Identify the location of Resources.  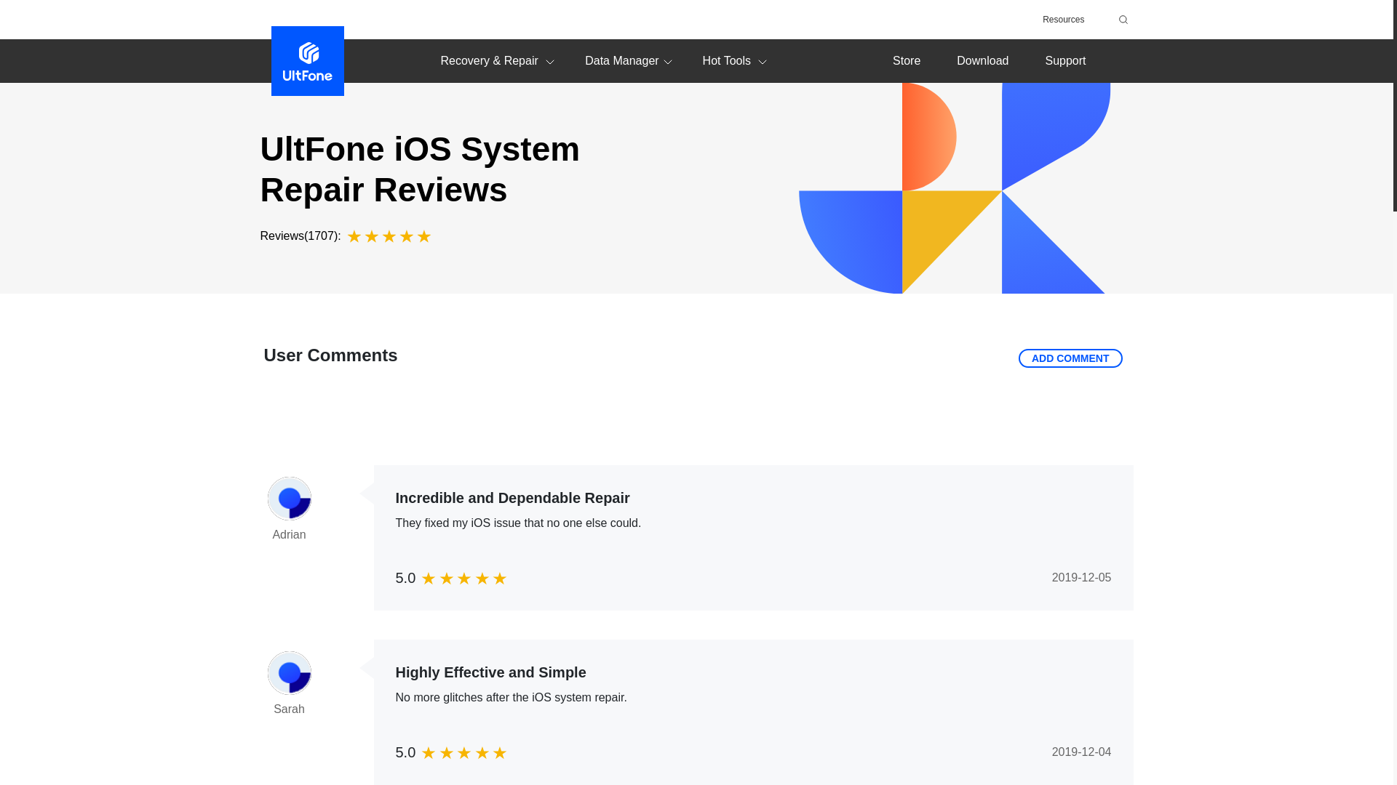
(1062, 19).